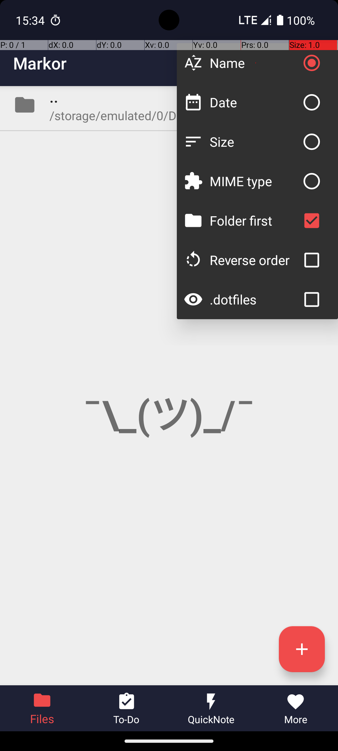  I want to click on MIME type, so click(254, 181).